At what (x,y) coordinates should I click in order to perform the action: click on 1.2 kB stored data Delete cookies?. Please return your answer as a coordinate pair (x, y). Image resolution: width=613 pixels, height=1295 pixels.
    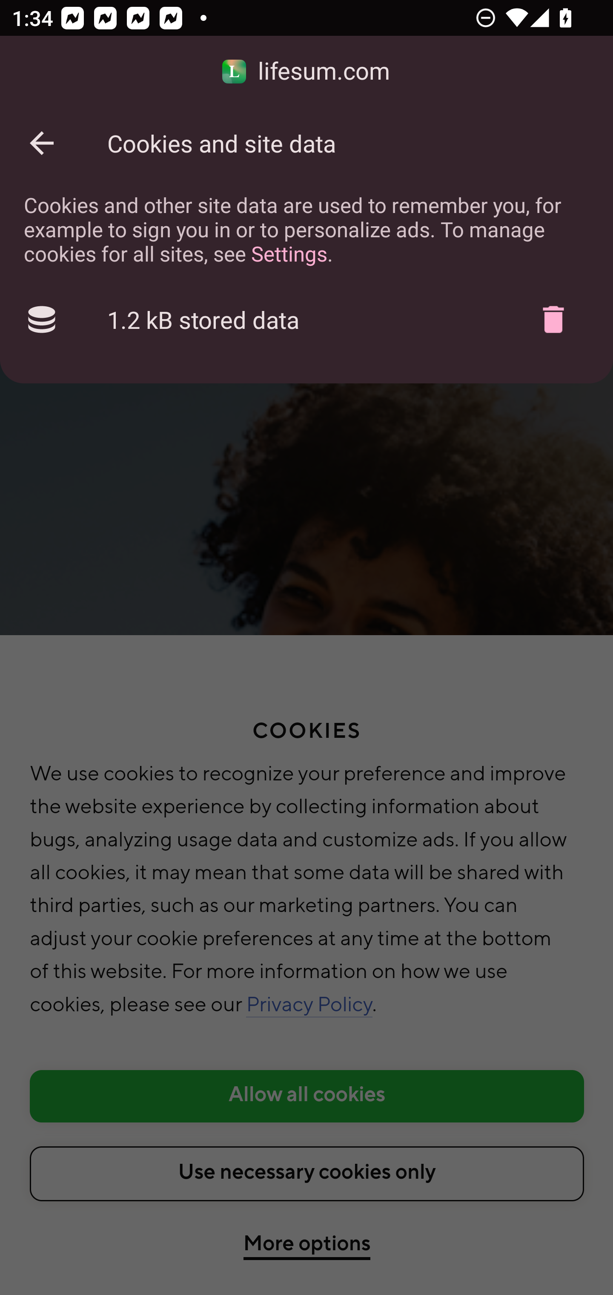
    Looking at the image, I should click on (306, 319).